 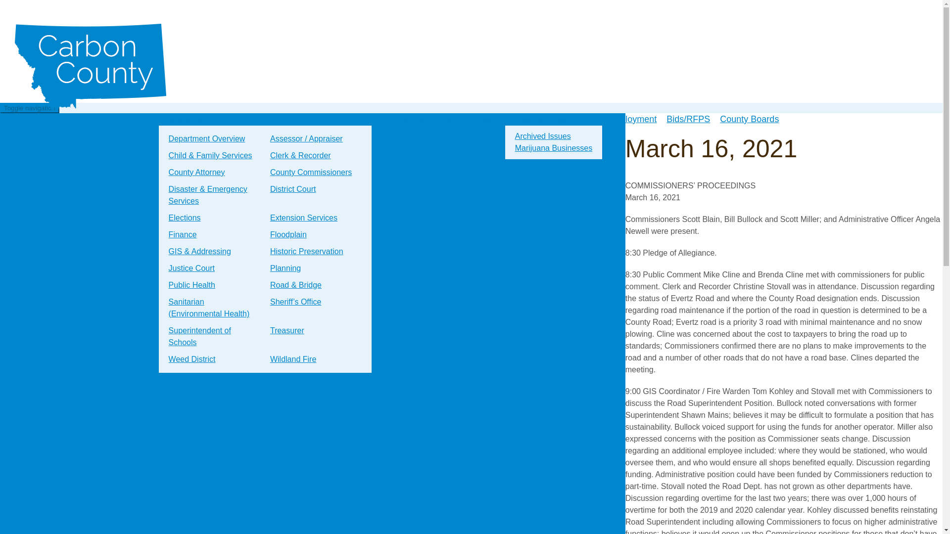 I want to click on Archived Issues, so click(x=543, y=136).